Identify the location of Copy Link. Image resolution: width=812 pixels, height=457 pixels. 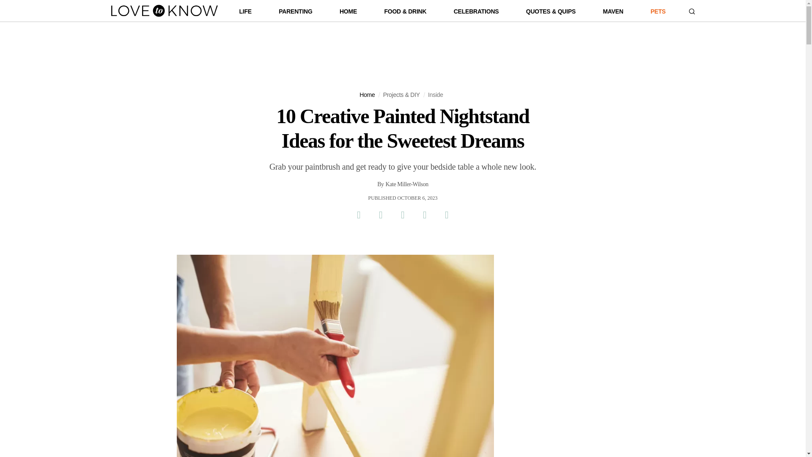
(447, 215).